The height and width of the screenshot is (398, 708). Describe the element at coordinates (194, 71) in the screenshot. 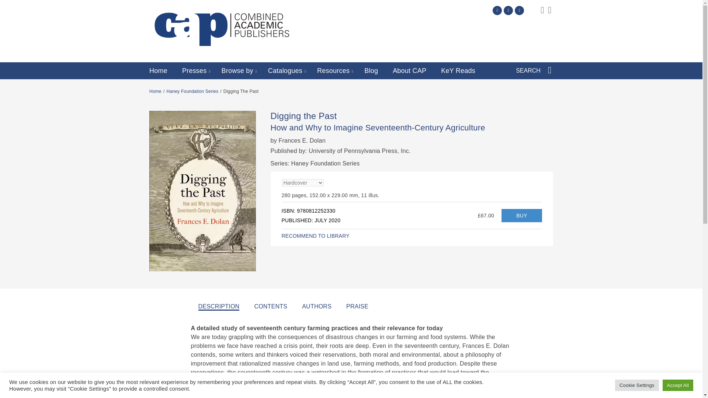

I see `Presses` at that location.